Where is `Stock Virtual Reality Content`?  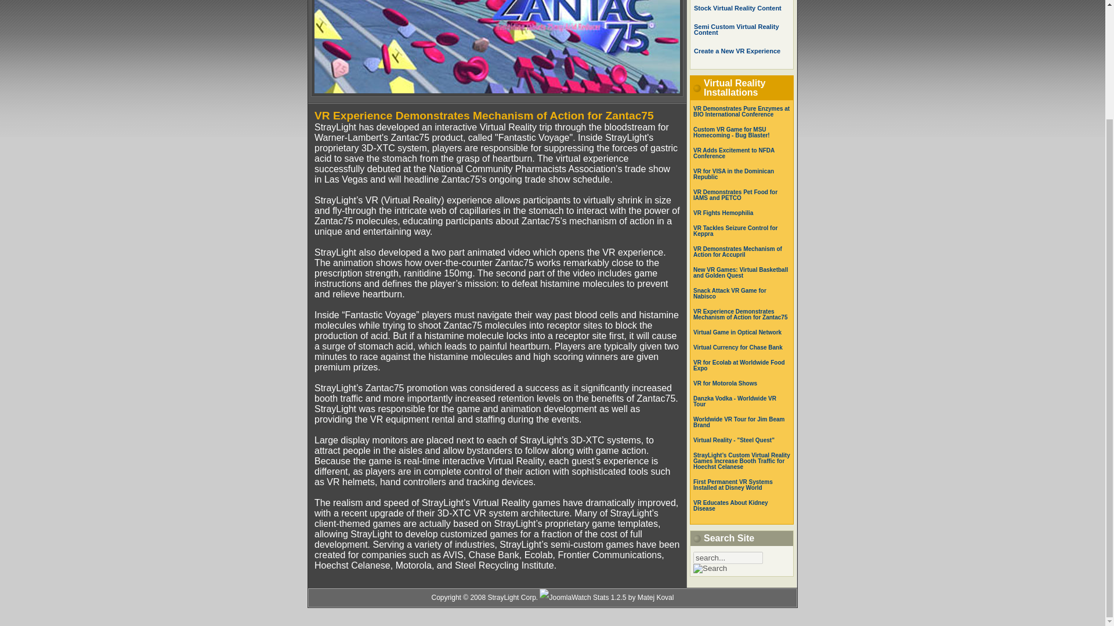 Stock Virtual Reality Content is located at coordinates (738, 8).